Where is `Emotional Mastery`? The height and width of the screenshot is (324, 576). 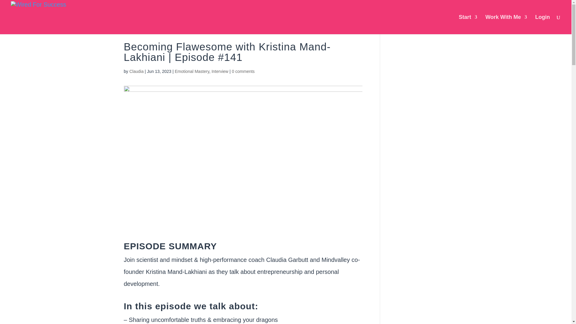 Emotional Mastery is located at coordinates (191, 71).